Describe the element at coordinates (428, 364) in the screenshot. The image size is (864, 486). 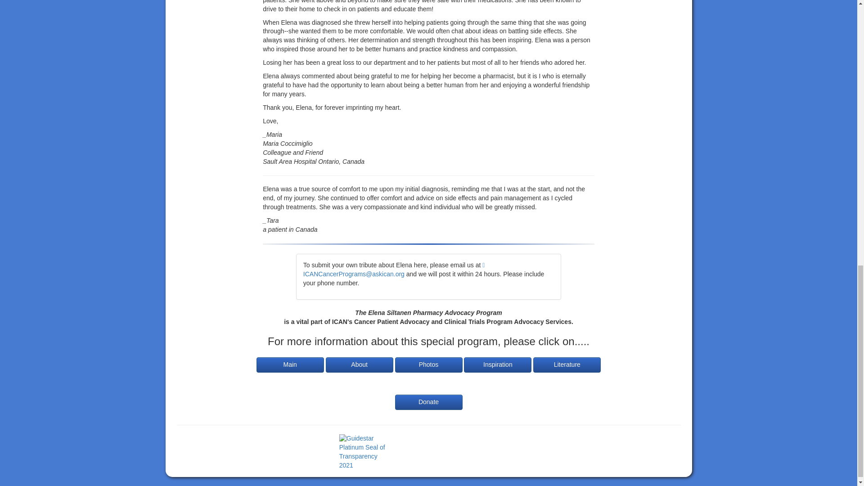
I see `Photos` at that location.